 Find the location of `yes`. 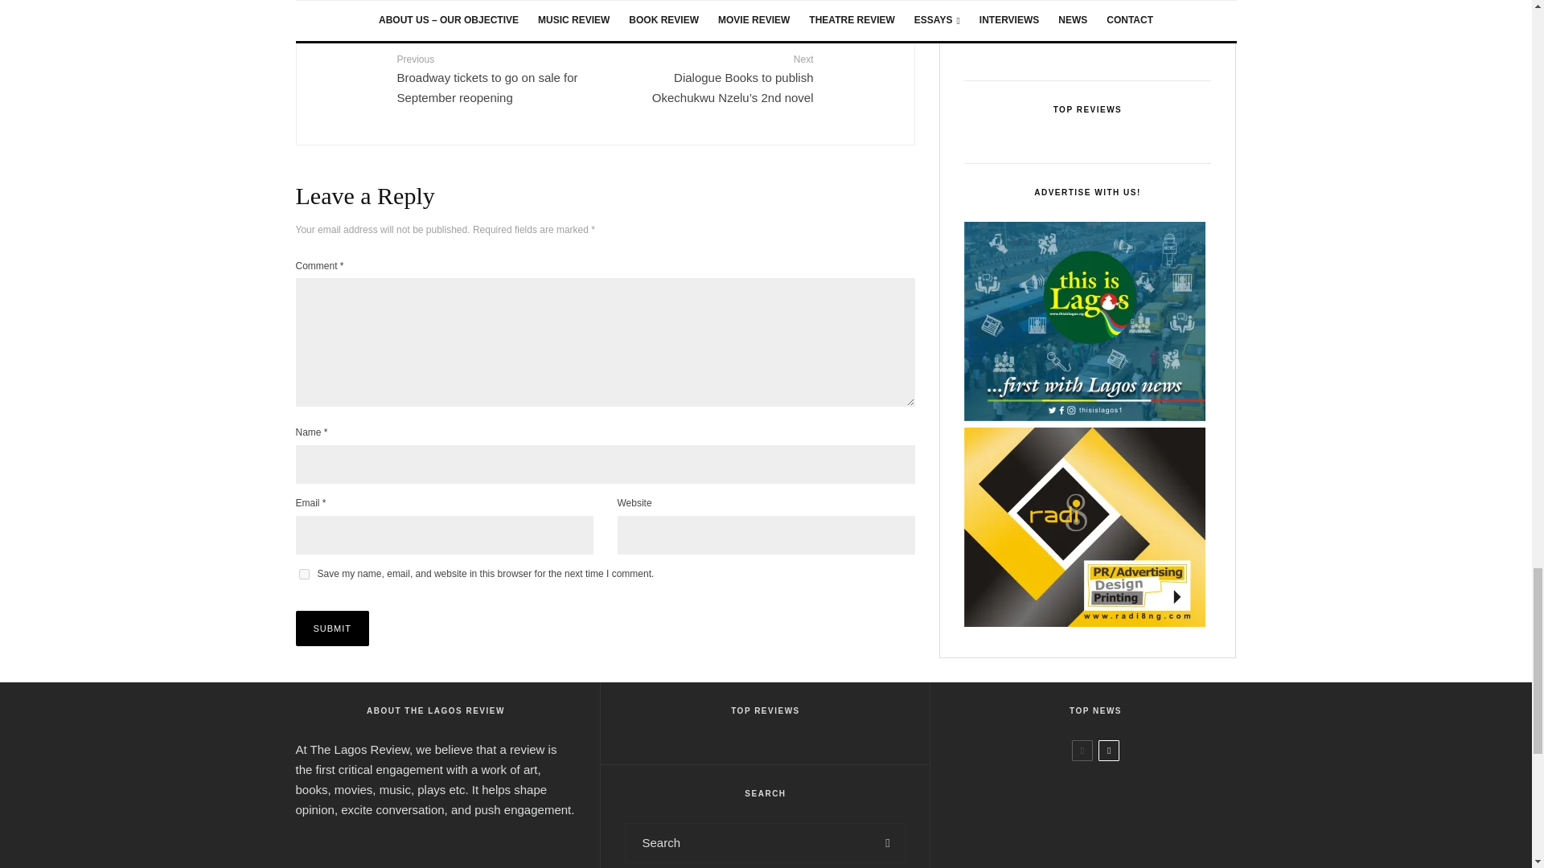

yes is located at coordinates (304, 574).